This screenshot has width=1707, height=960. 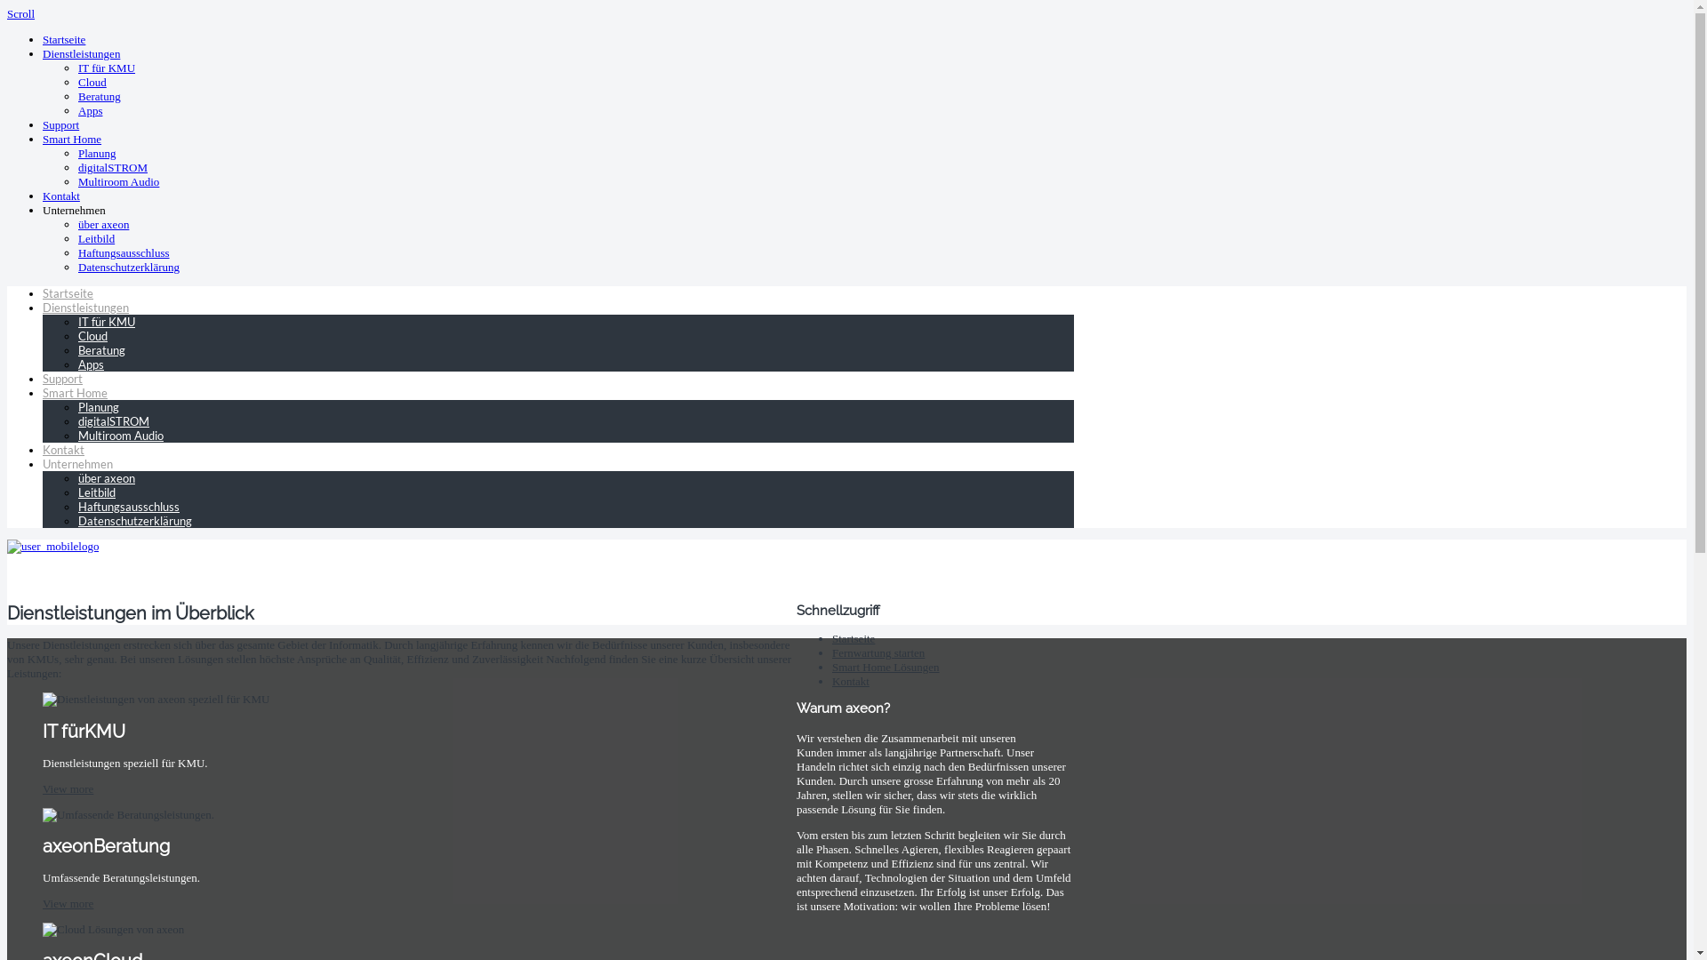 I want to click on Haftungsausschluss, so click(x=129, y=507).